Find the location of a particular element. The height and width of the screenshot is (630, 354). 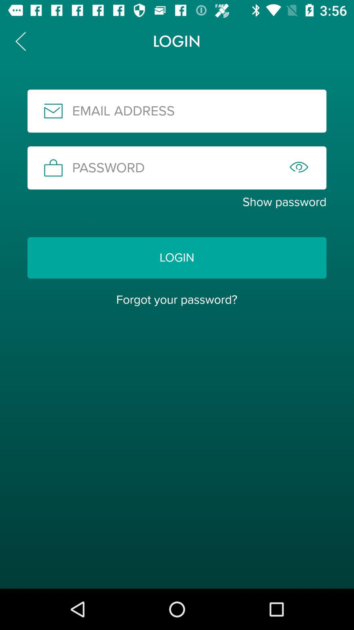

enter email is located at coordinates (177, 111).